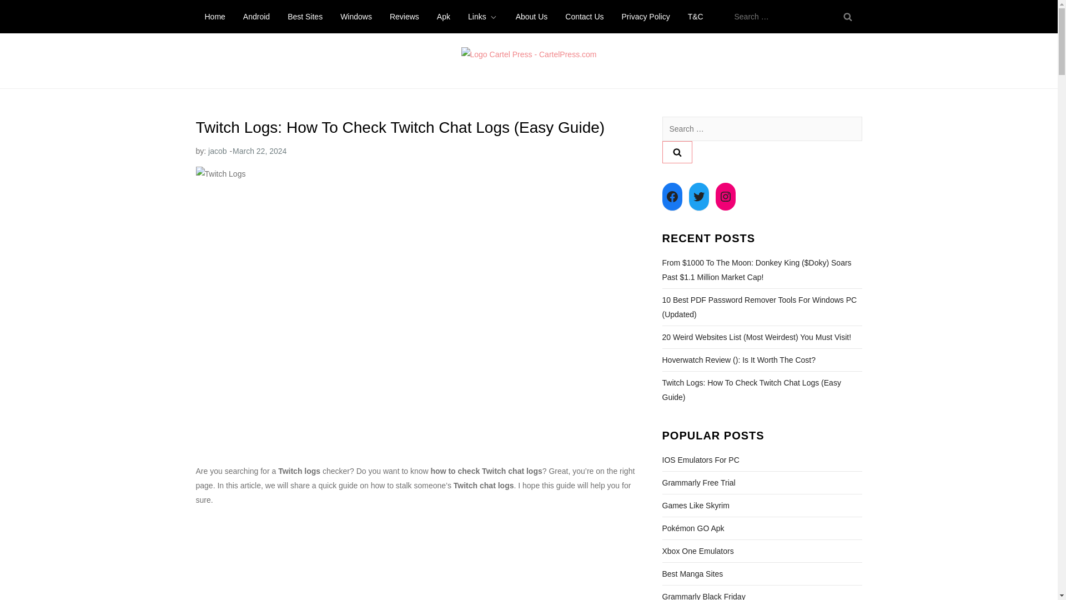  Describe the element at coordinates (217, 151) in the screenshot. I see `jacob` at that location.